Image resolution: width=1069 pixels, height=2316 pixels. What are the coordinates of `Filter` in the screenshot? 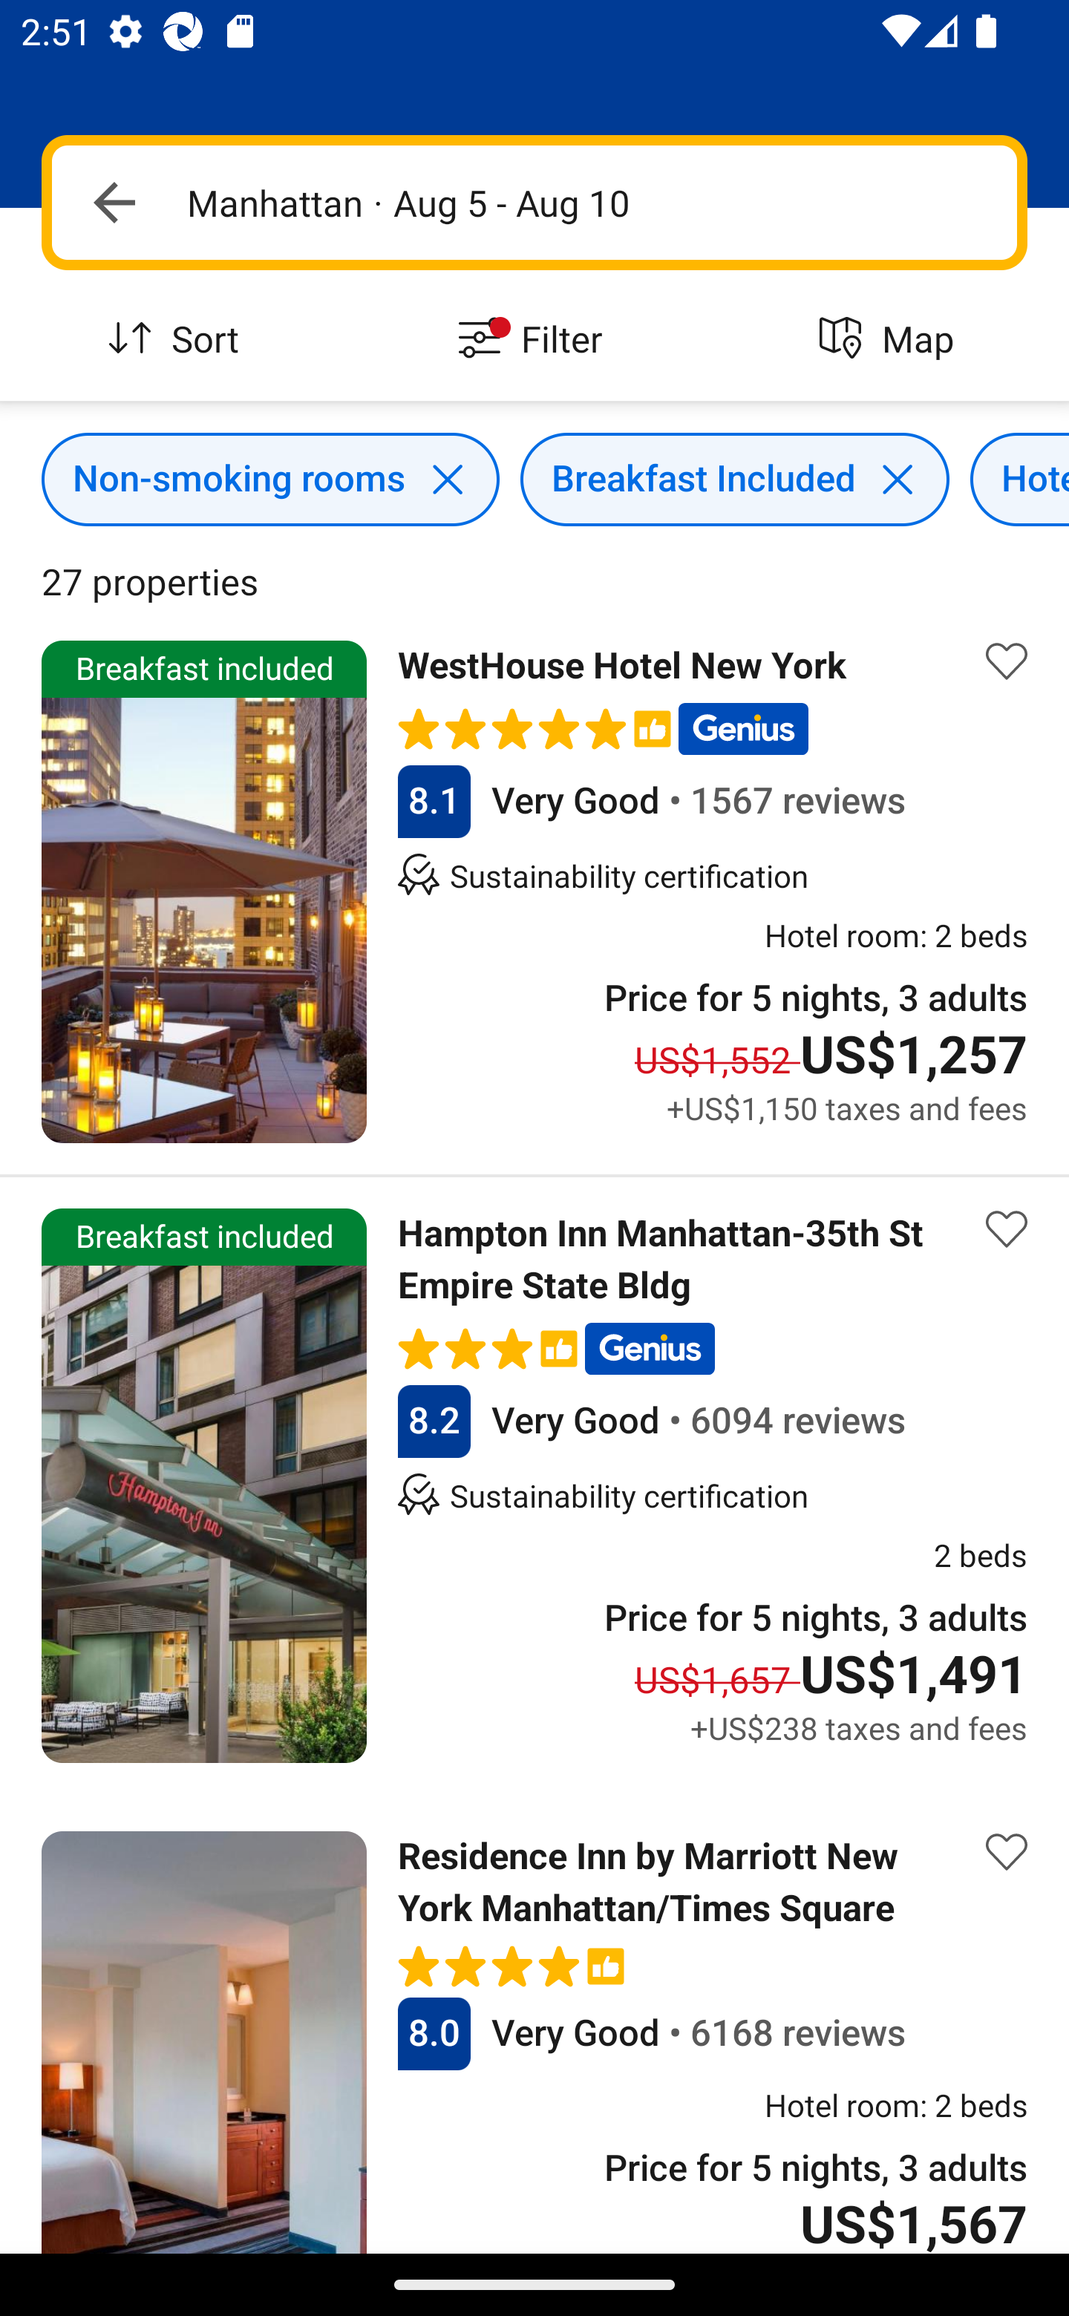 It's located at (534, 340).